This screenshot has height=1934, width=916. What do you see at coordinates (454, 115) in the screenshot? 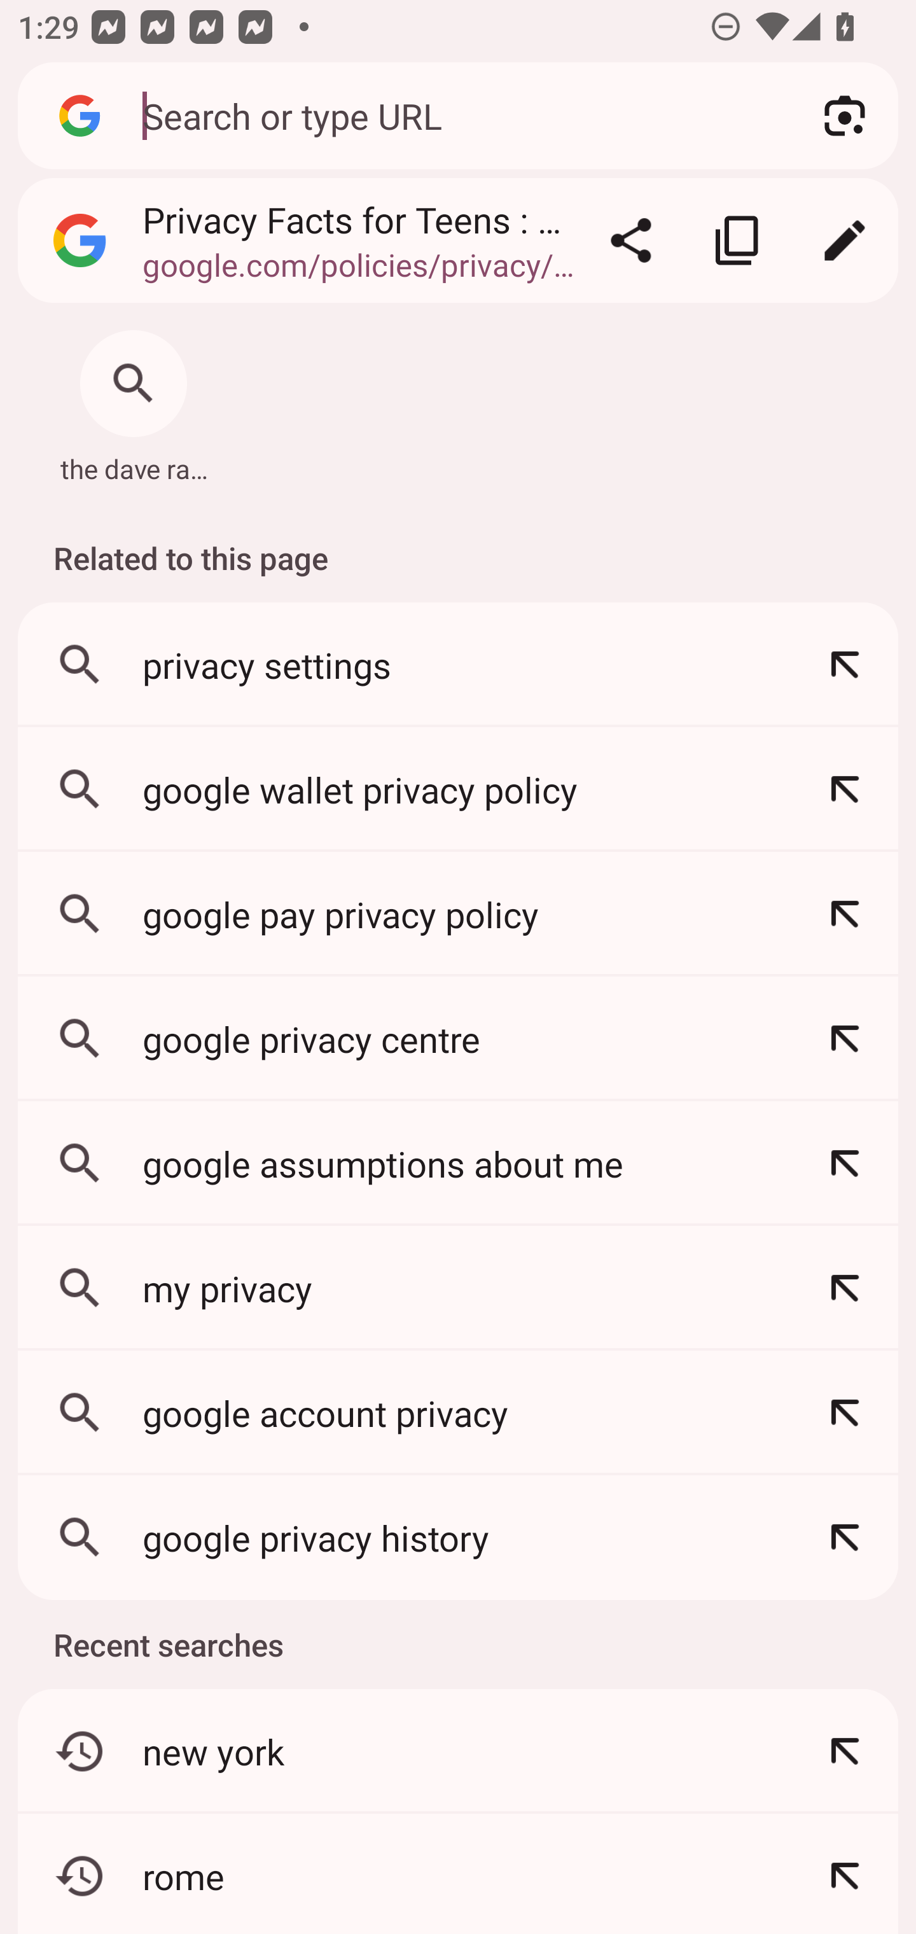
I see `Search or type URL` at bounding box center [454, 115].